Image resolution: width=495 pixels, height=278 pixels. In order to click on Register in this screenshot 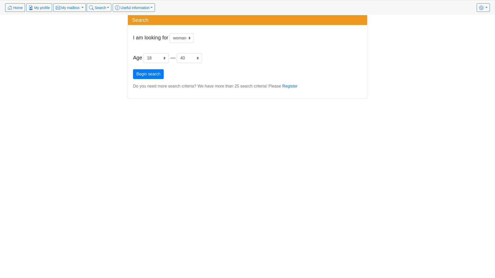, I will do `click(290, 86)`.